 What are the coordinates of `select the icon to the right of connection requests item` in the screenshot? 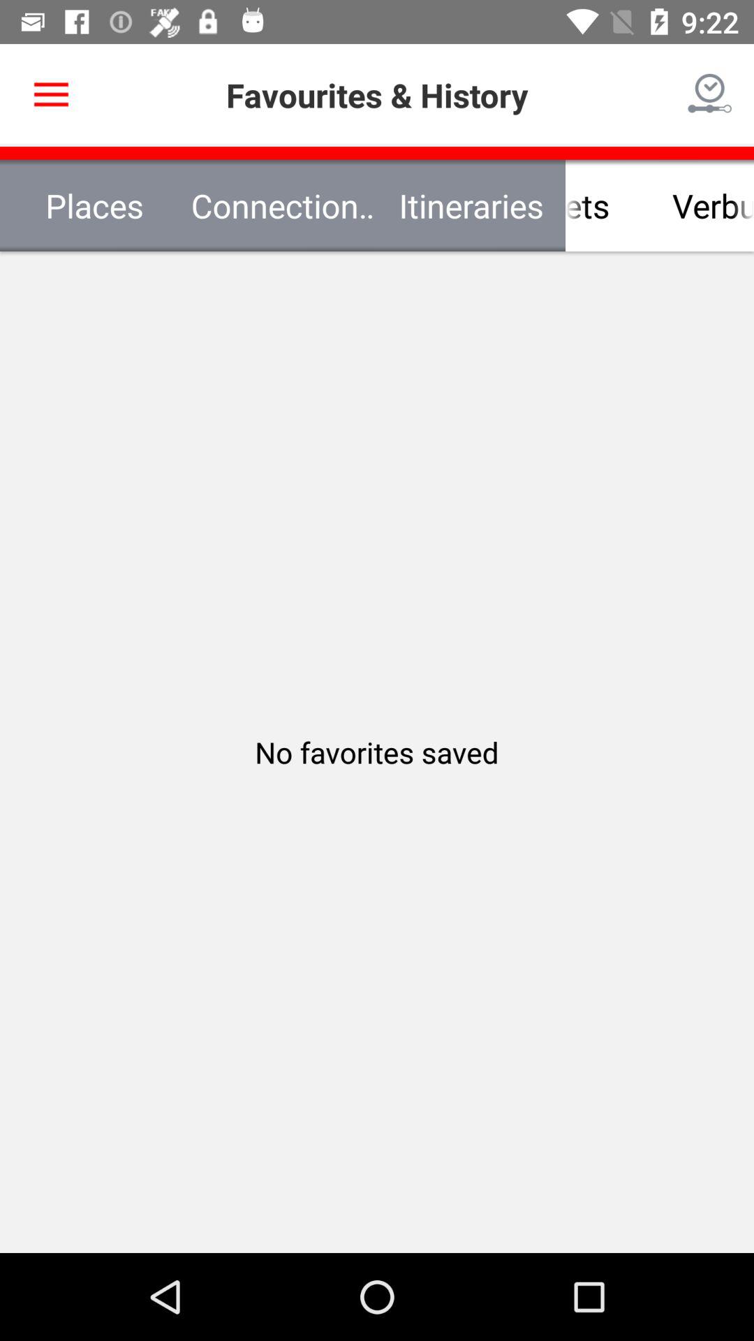 It's located at (565, 205).